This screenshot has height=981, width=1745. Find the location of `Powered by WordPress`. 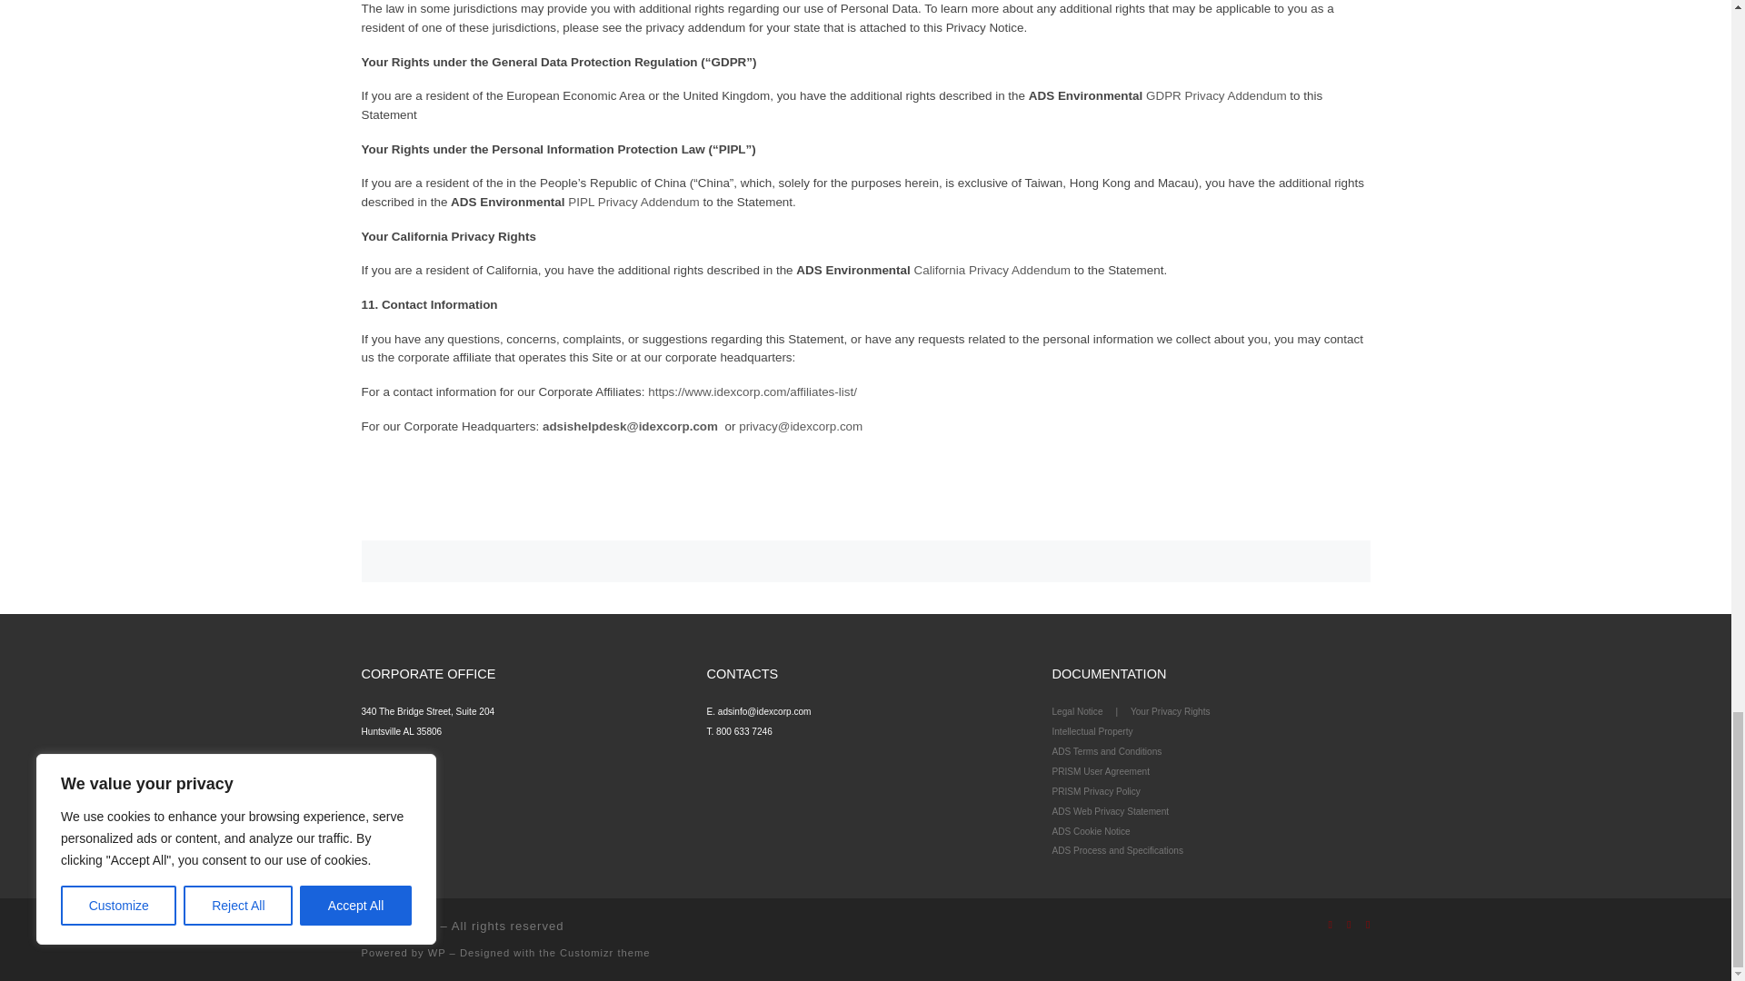

Powered by WordPress is located at coordinates (436, 953).